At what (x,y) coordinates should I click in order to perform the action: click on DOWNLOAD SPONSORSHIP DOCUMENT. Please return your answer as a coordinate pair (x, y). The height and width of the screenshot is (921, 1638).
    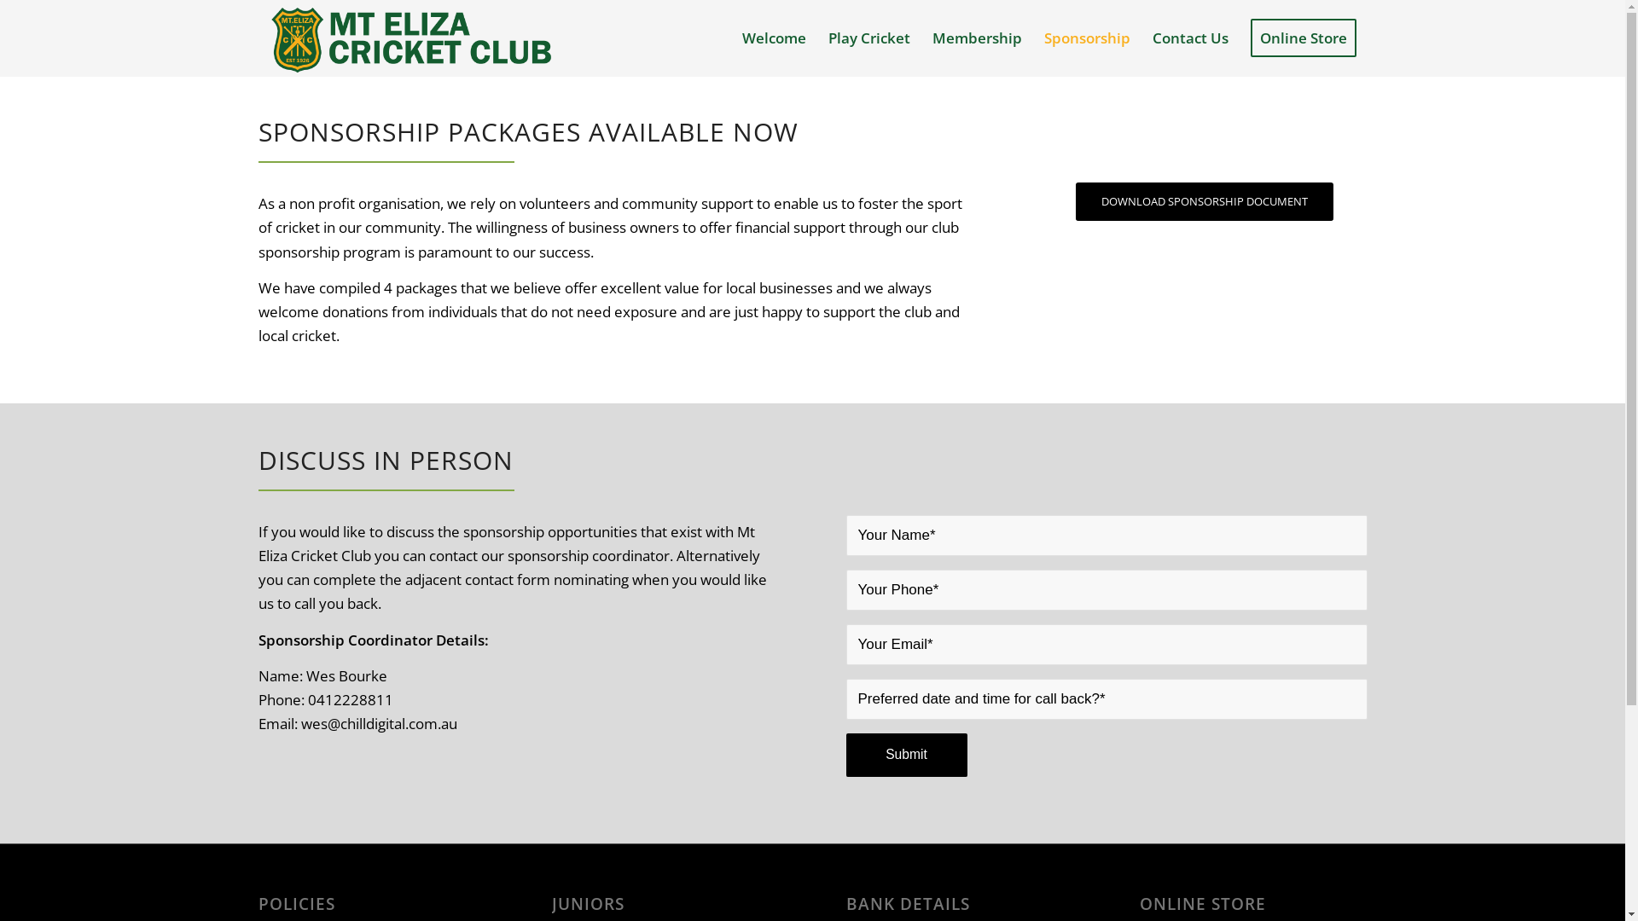
    Looking at the image, I should click on (1205, 201).